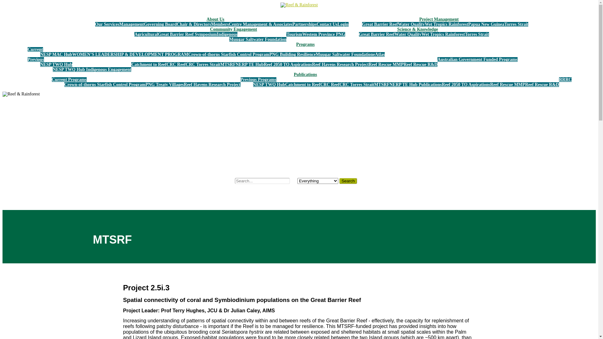  What do you see at coordinates (258, 80) in the screenshot?
I see `Previous Programs` at bounding box center [258, 80].